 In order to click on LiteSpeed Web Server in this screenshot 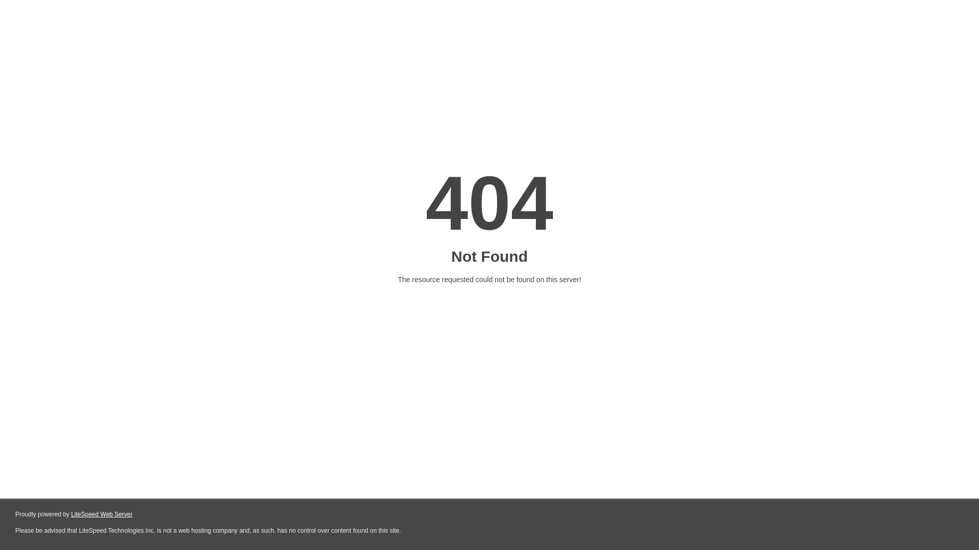, I will do `click(102, 514)`.